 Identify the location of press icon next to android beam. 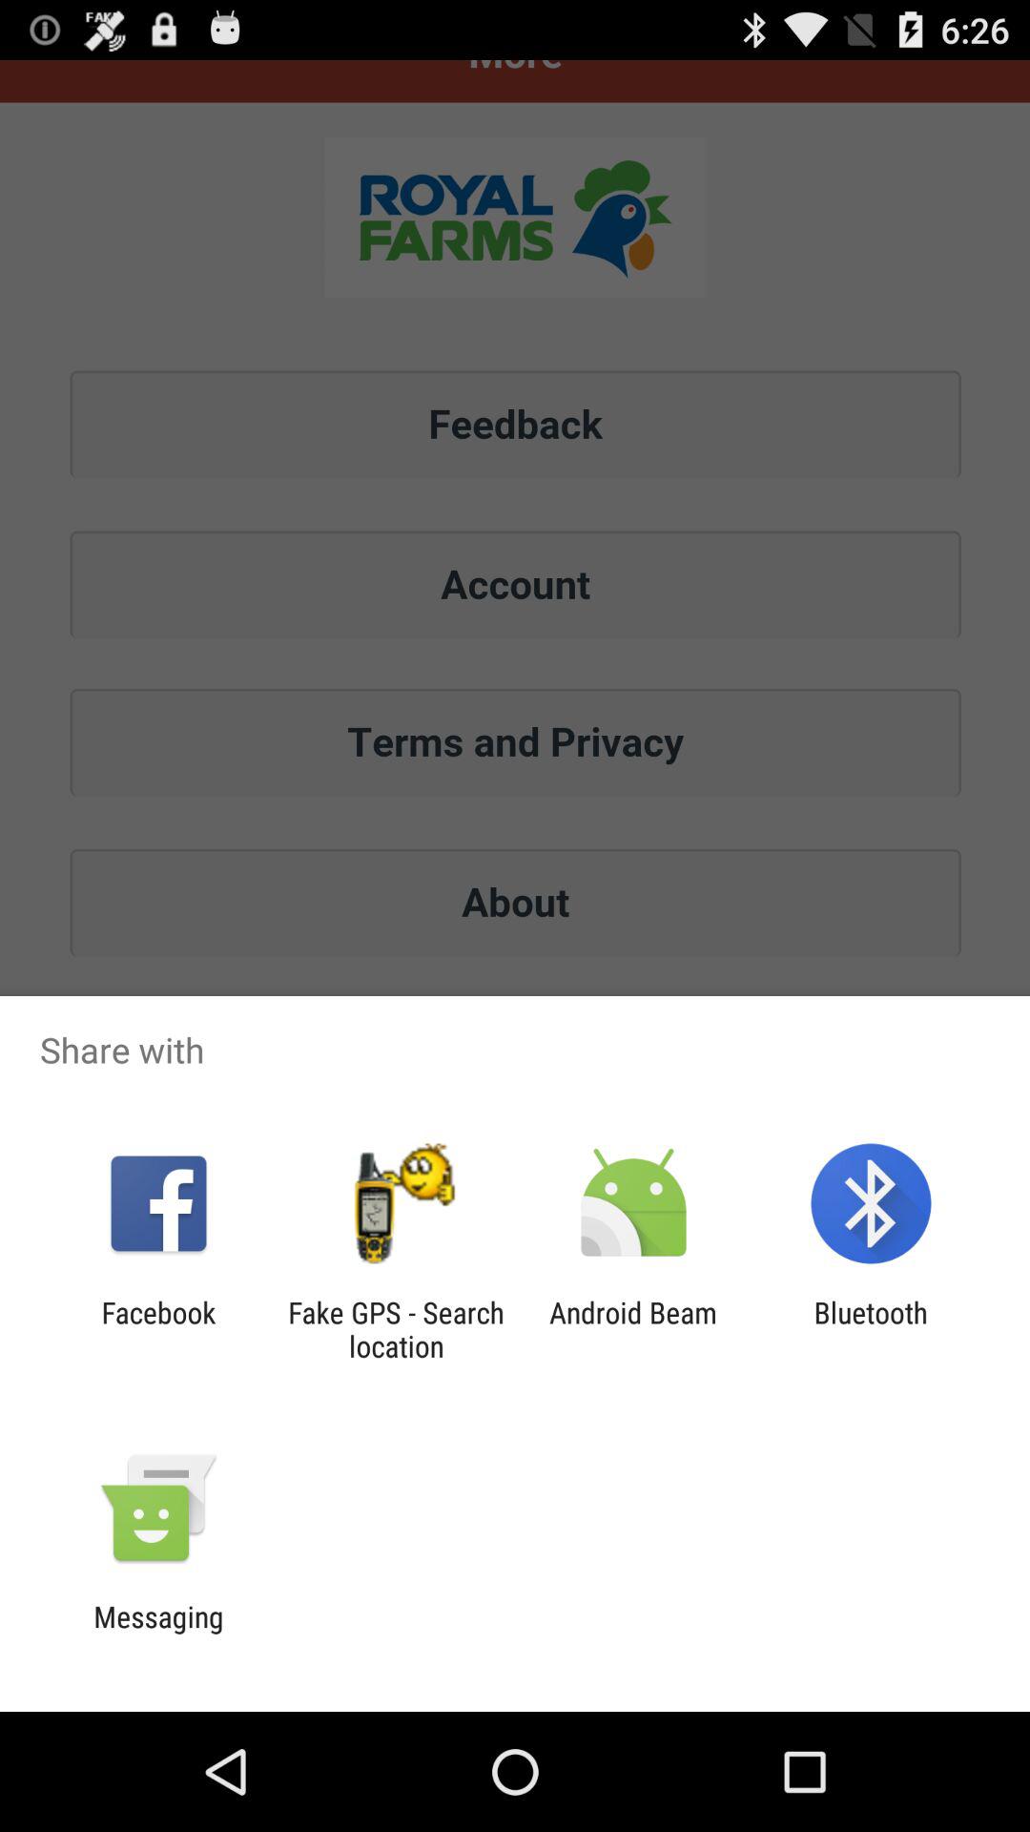
(870, 1329).